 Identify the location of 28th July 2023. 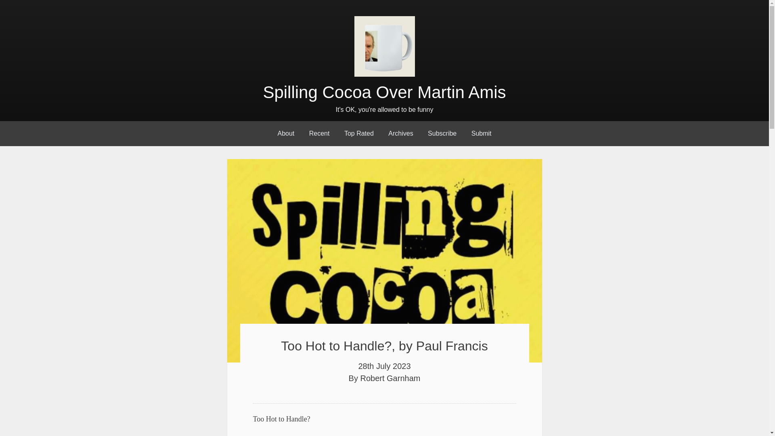
(384, 366).